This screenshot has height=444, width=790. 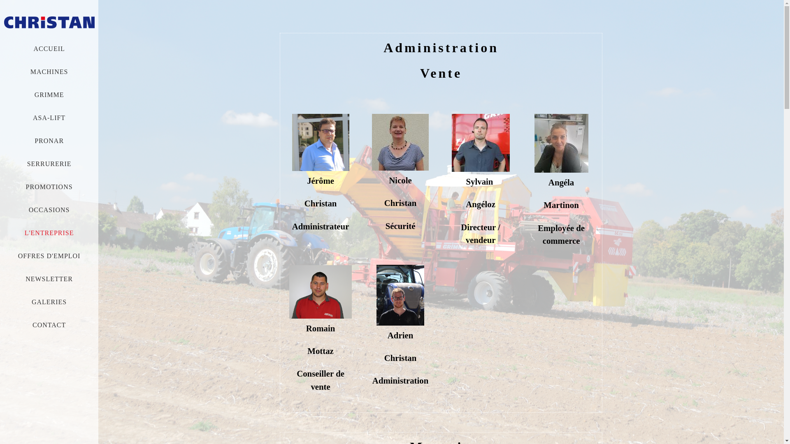 What do you see at coordinates (49, 233) in the screenshot?
I see `L'ENTREPRISE` at bounding box center [49, 233].